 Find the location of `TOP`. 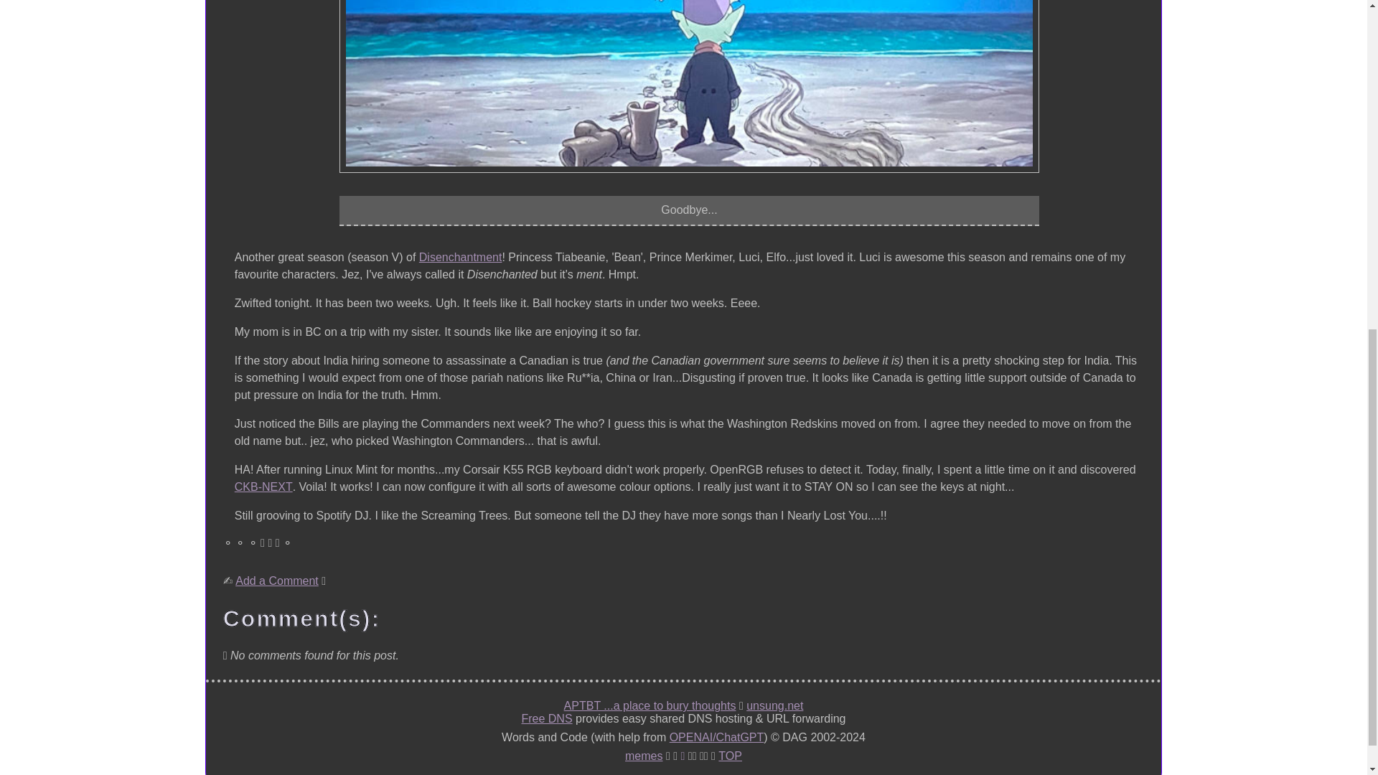

TOP is located at coordinates (730, 756).